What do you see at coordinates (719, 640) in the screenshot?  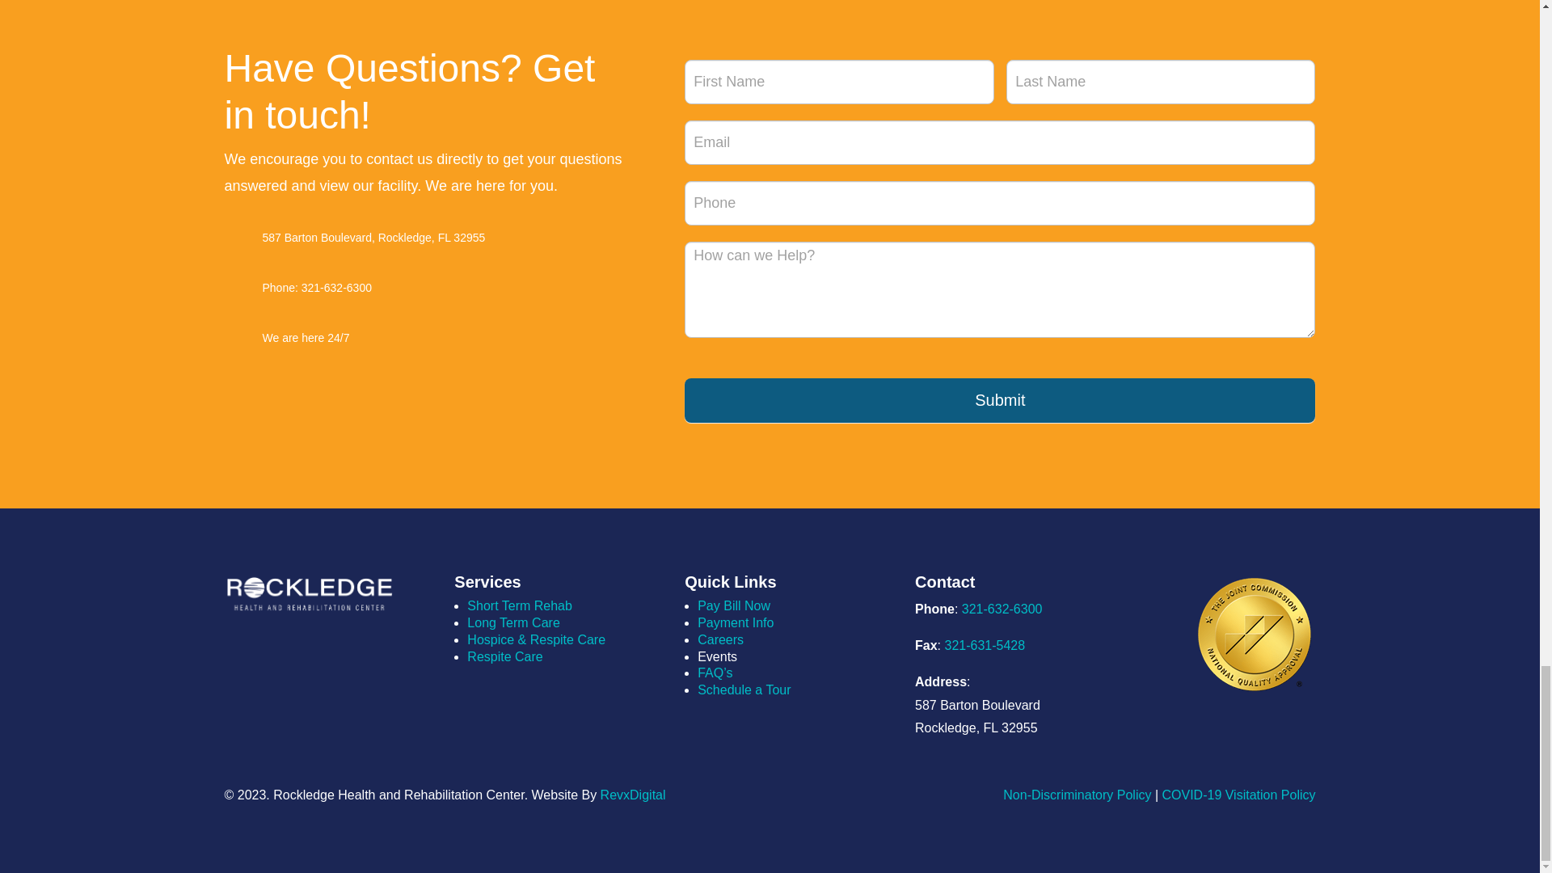 I see `Careers` at bounding box center [719, 640].